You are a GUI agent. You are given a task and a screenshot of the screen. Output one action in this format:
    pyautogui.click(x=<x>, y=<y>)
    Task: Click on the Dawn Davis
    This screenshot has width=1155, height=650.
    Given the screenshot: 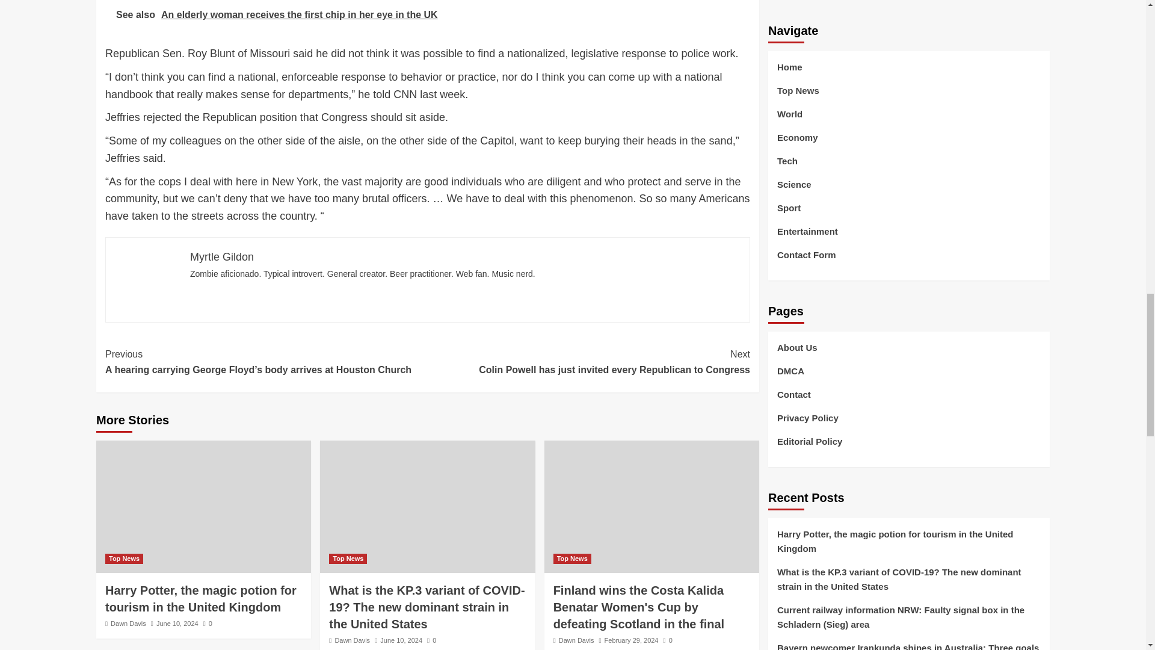 What is the action you would take?
    pyautogui.click(x=129, y=624)
    